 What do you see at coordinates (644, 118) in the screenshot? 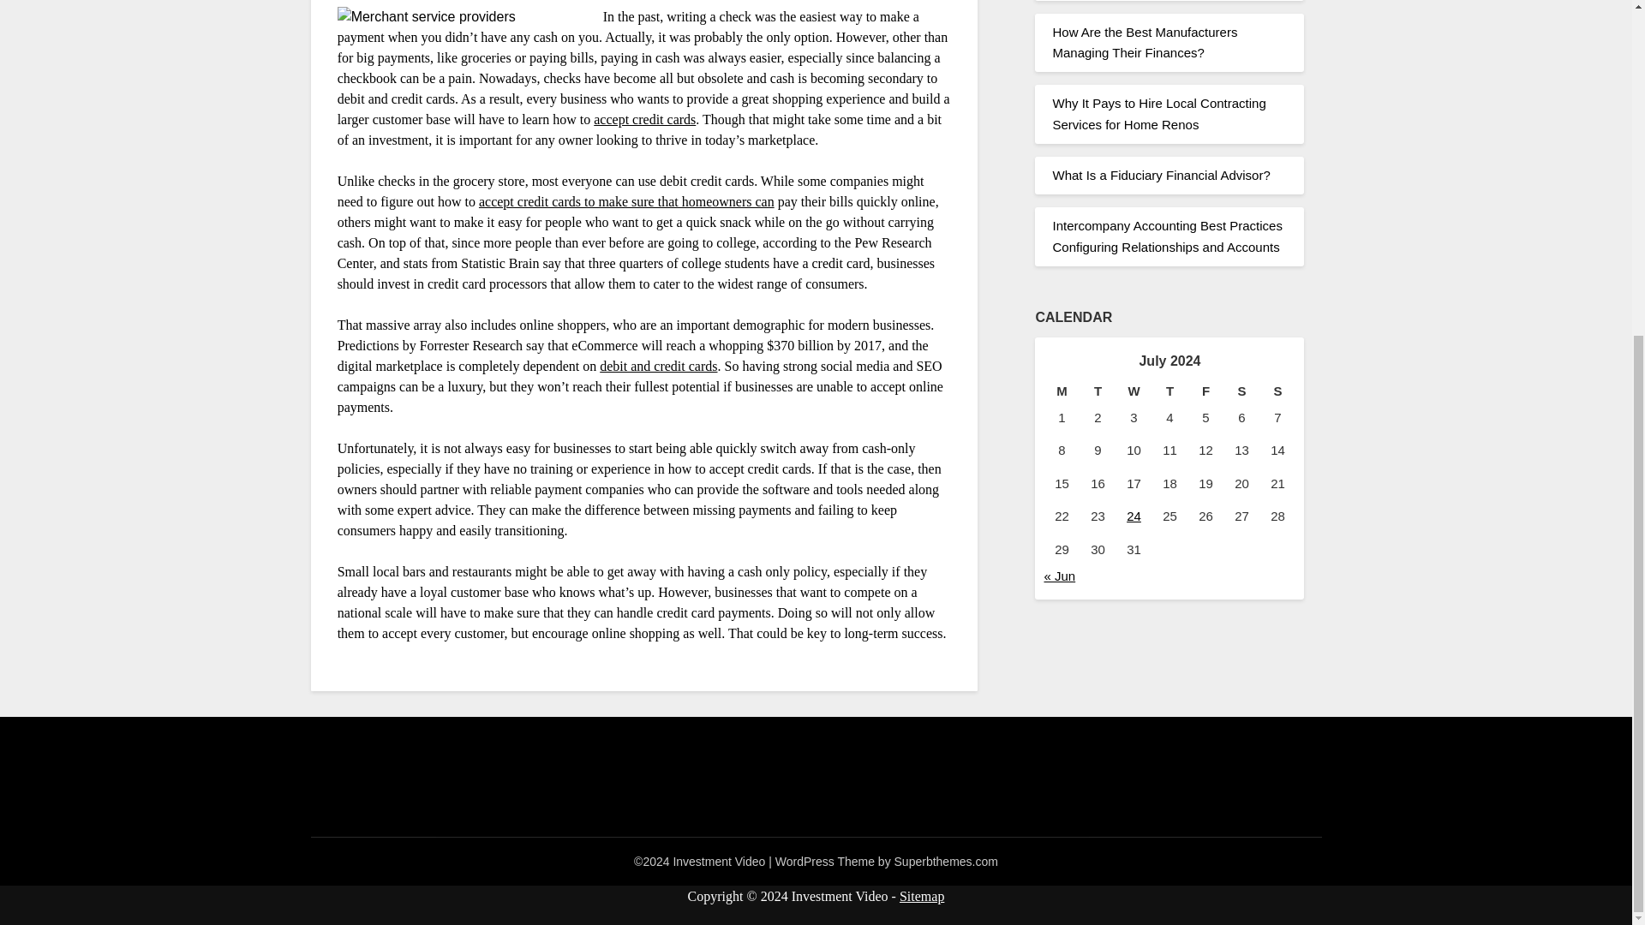
I see `How to accept credit cards online` at bounding box center [644, 118].